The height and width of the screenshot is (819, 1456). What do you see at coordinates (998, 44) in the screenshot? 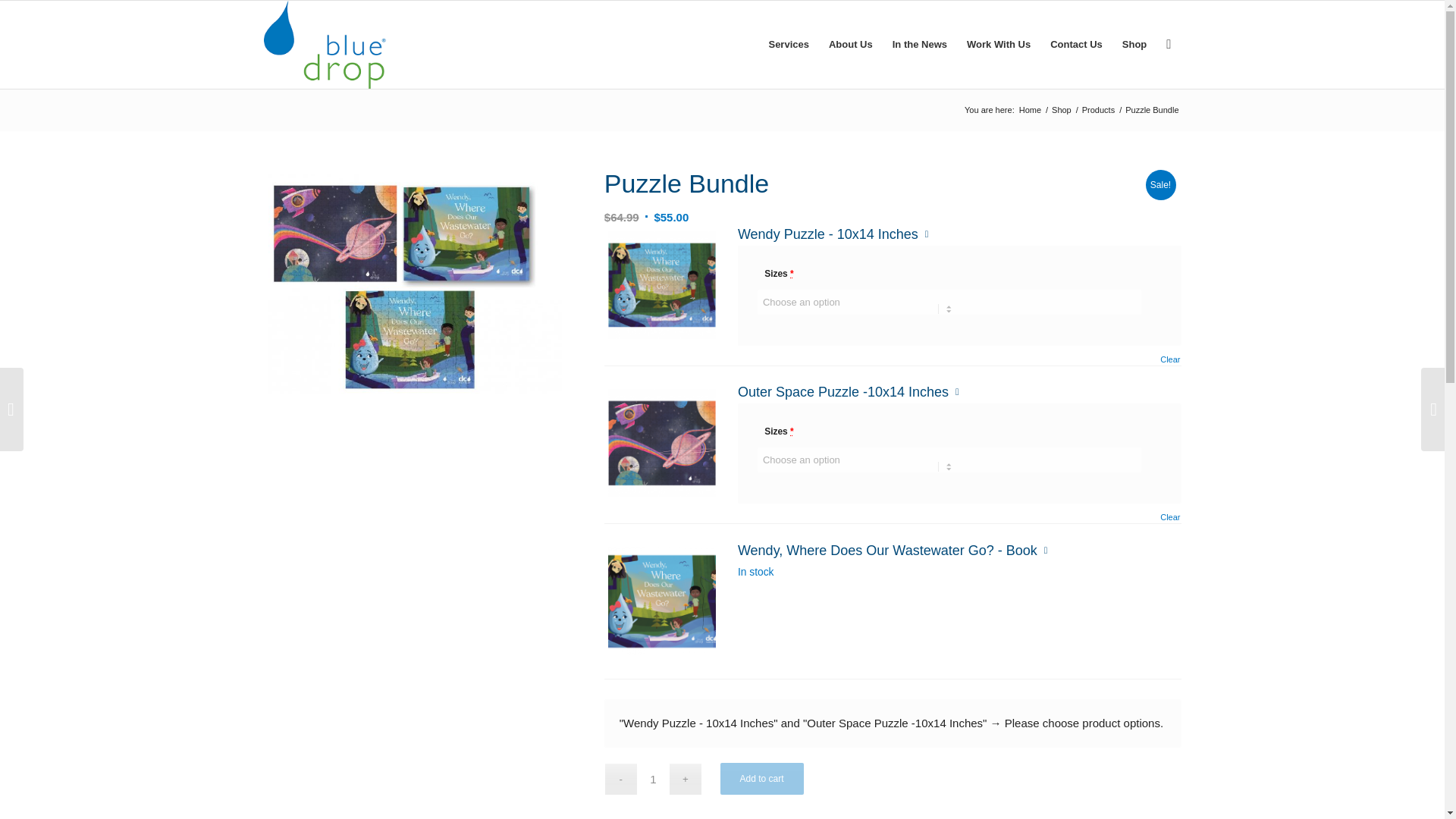
I see `Work With Us` at bounding box center [998, 44].